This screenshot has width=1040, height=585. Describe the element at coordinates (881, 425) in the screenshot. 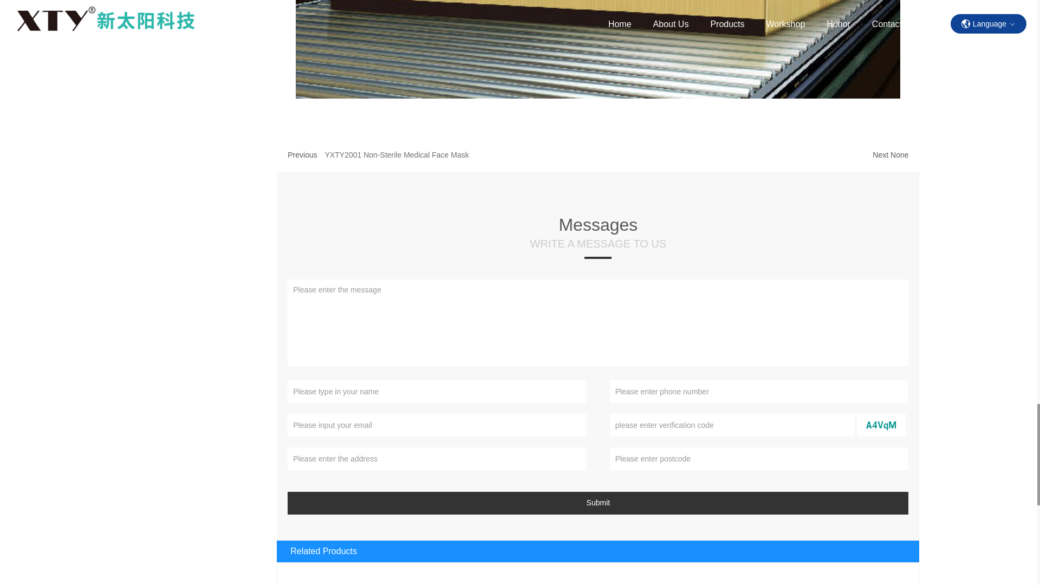

I see `Newsun Technology` at that location.